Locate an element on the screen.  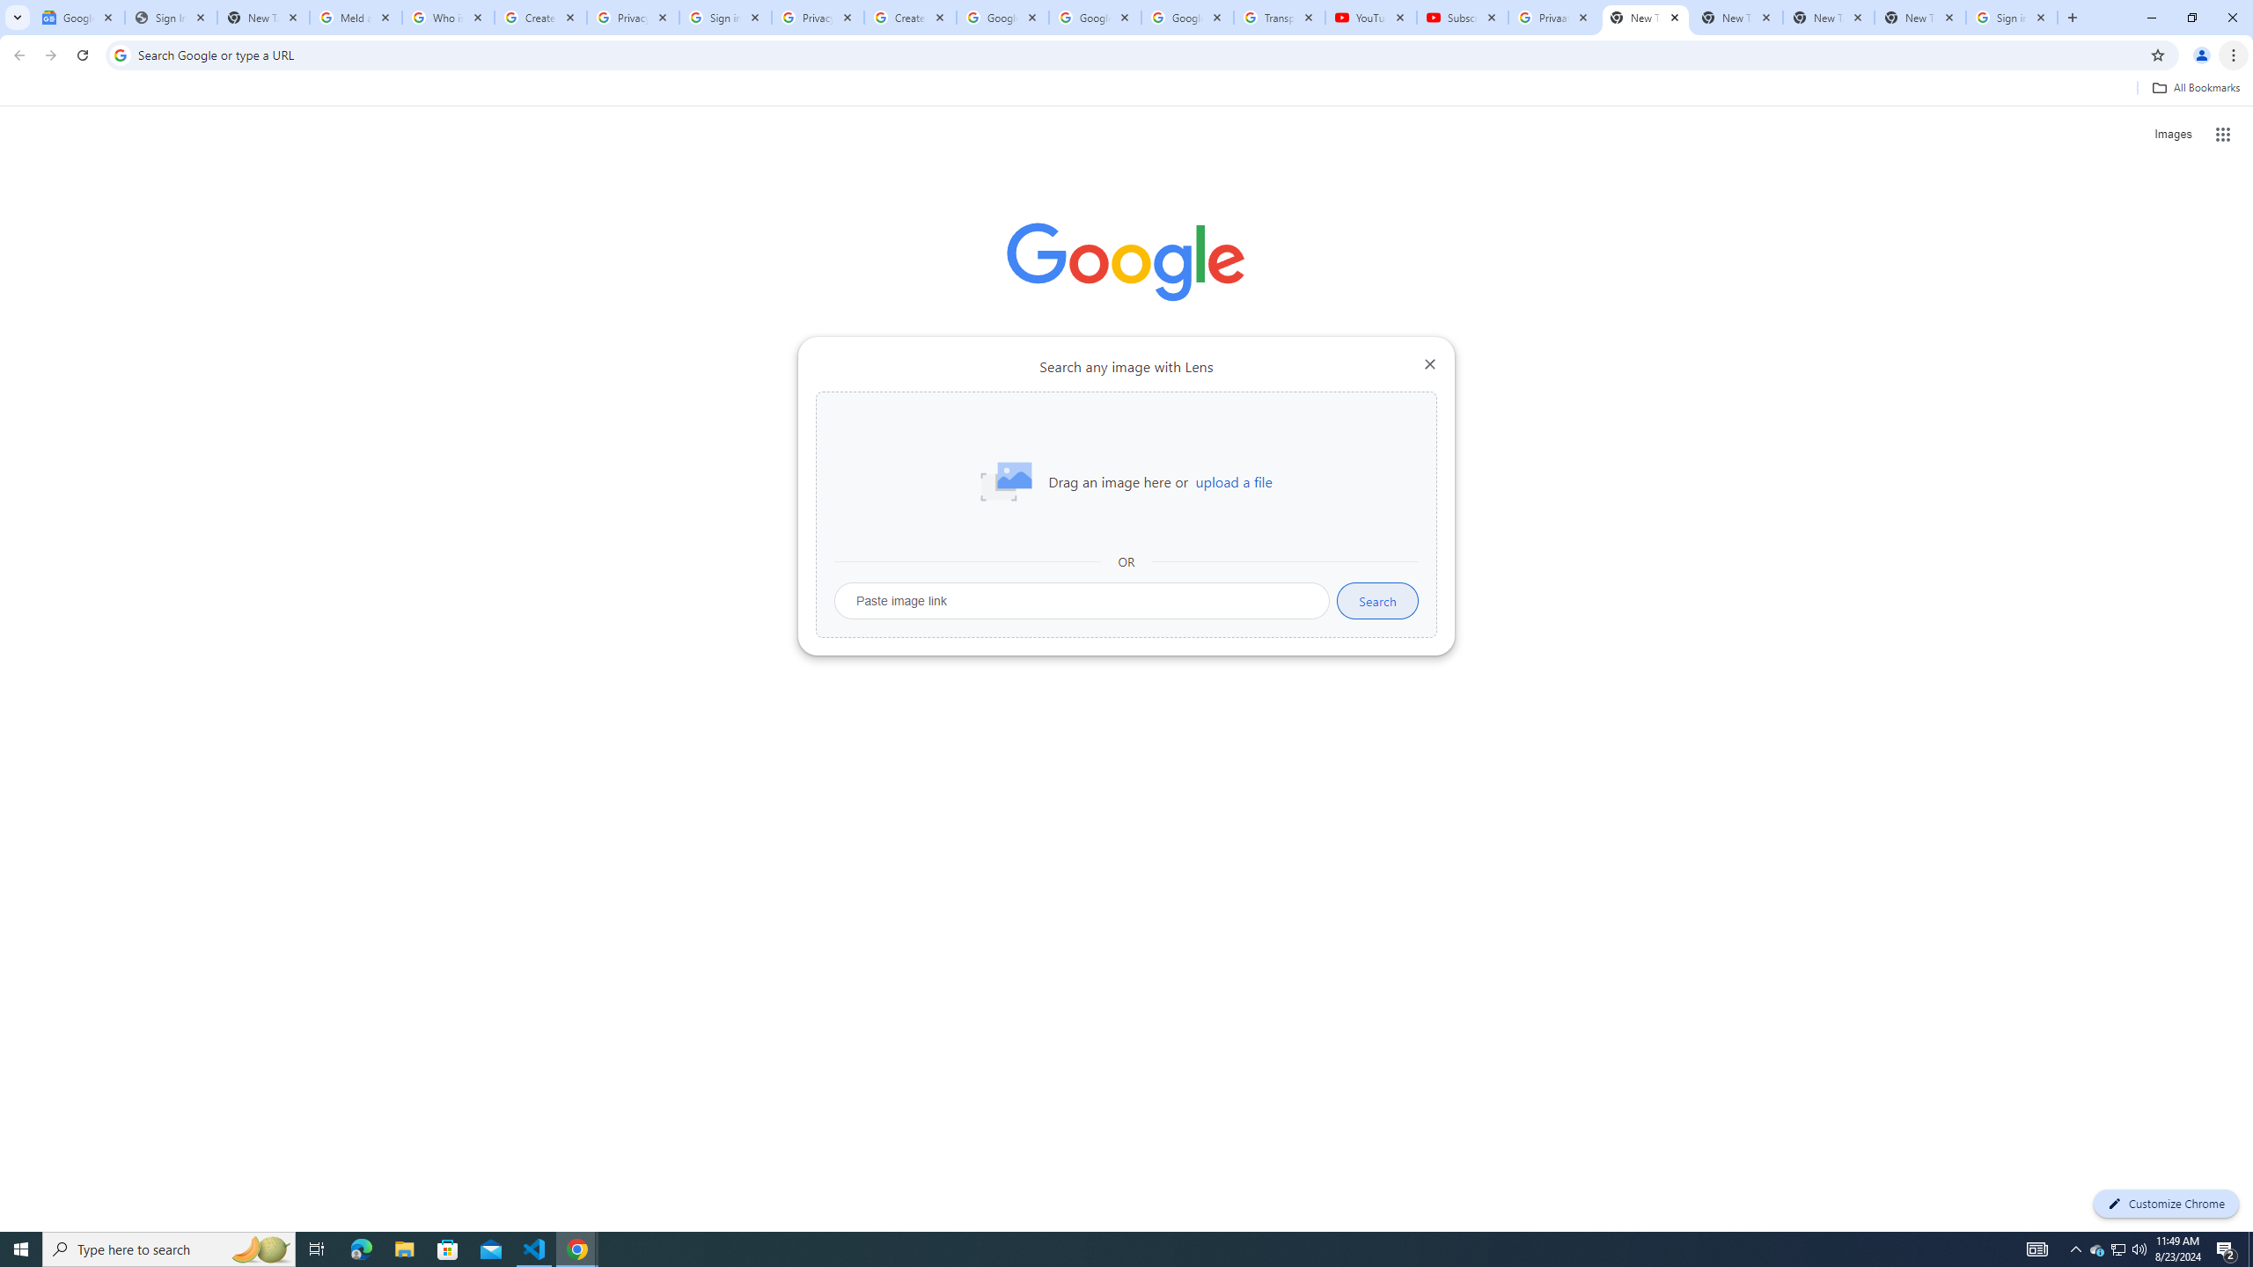
More actions for Sign in shortcut is located at coordinates (1260, 410).